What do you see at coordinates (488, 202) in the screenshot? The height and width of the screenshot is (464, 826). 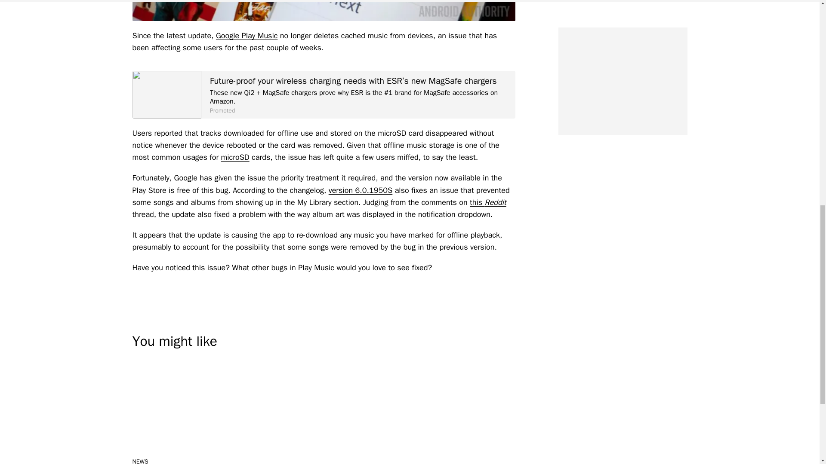 I see `this Reddit` at bounding box center [488, 202].